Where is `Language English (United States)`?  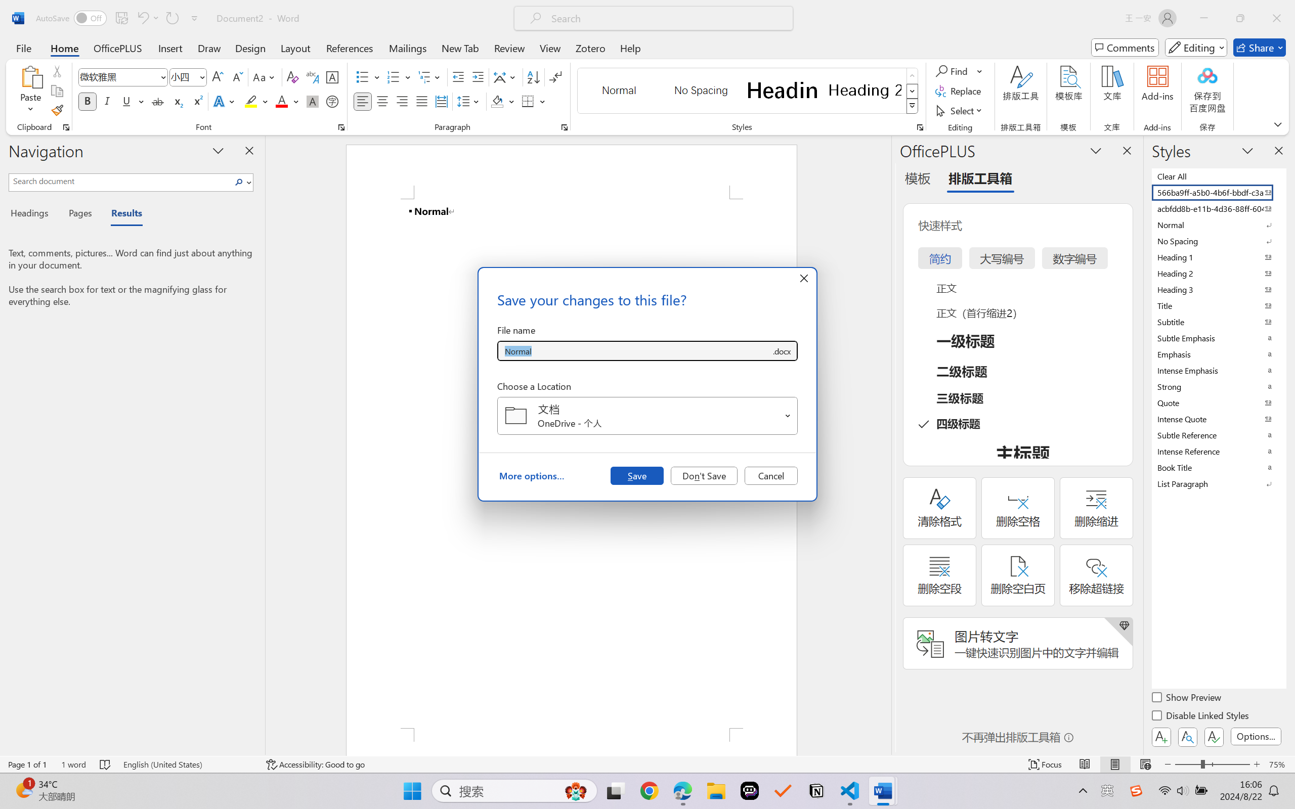
Language English (United States) is located at coordinates (187, 765).